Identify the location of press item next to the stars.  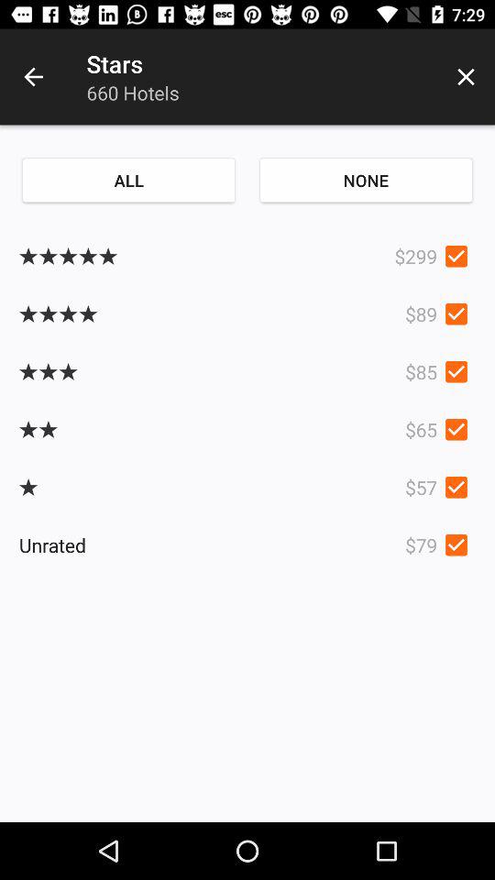
(33, 77).